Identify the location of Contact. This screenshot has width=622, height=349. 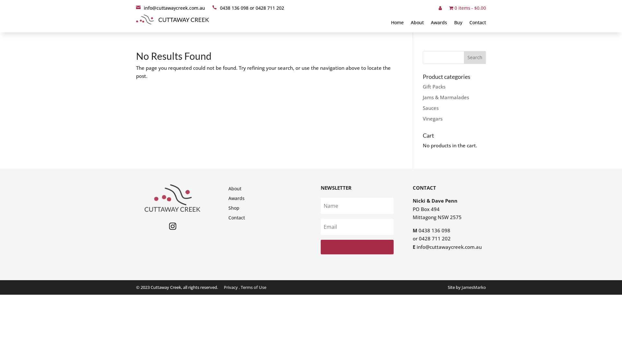
(236, 219).